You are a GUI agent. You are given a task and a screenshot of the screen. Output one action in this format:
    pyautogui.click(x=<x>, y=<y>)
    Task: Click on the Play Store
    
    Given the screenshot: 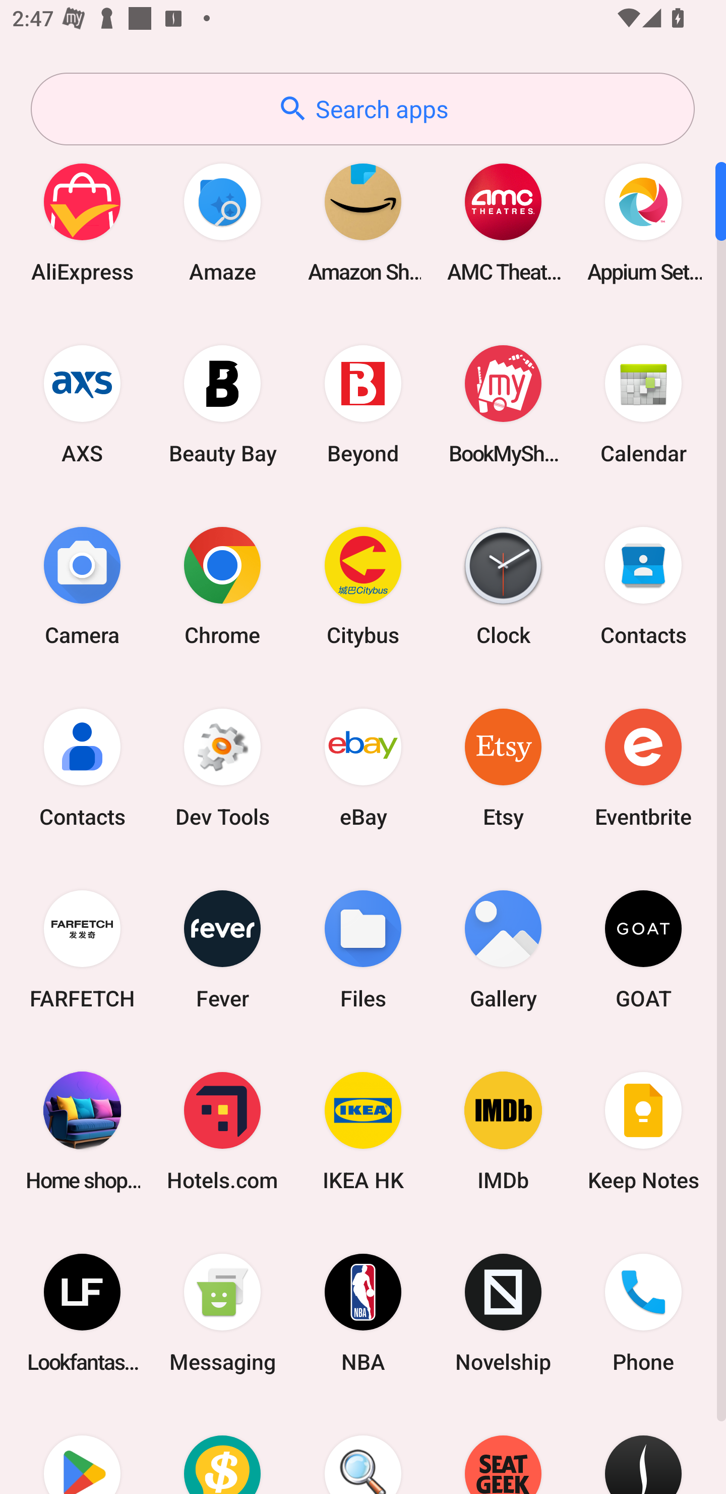 What is the action you would take?
    pyautogui.click(x=82, y=1449)
    